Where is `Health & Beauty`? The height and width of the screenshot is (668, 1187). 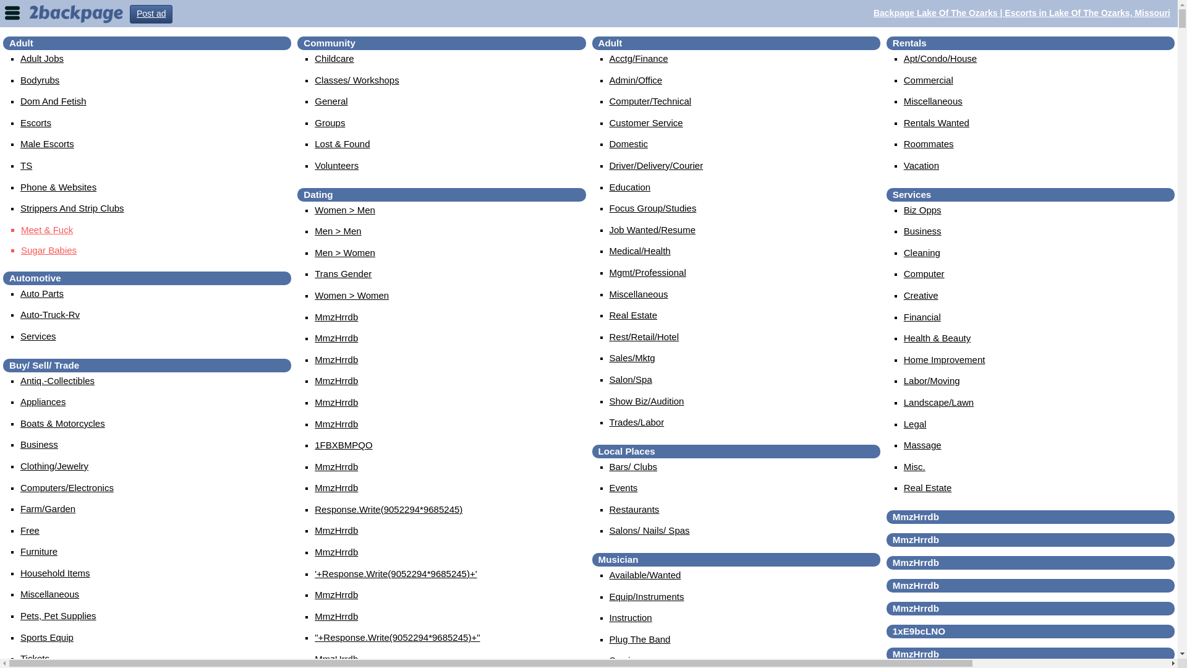 Health & Beauty is located at coordinates (937, 338).